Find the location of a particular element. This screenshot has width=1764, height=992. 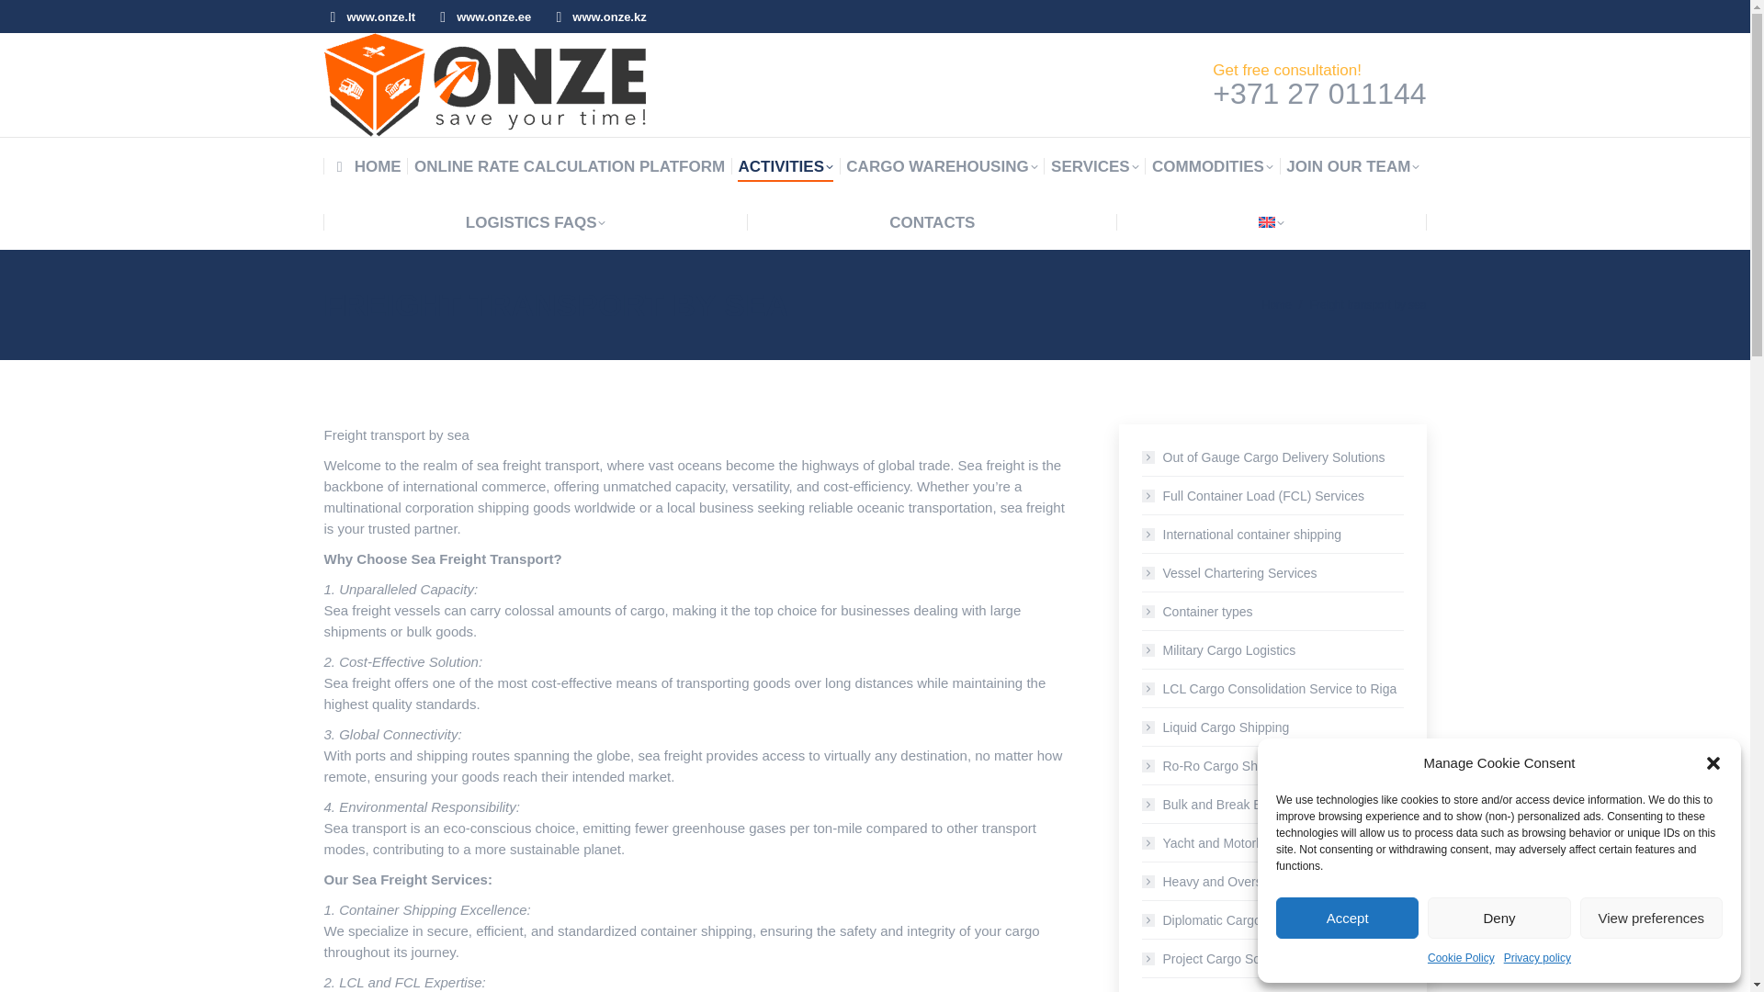

View preferences is located at coordinates (1652, 918).